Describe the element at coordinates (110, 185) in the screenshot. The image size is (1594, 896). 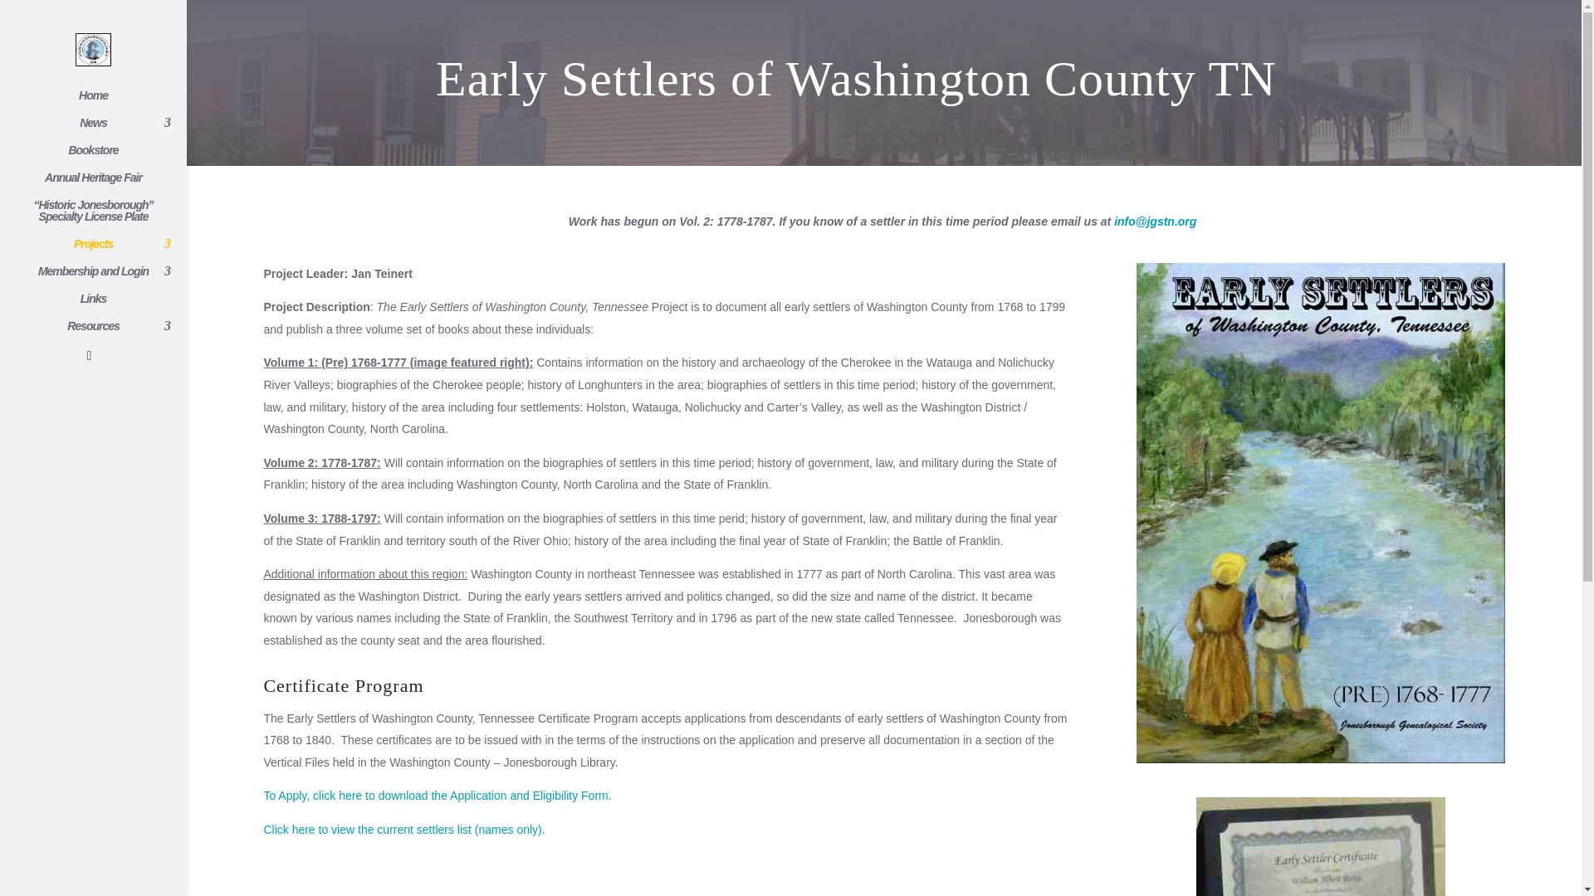
I see `Annual Heritage Fair` at that location.